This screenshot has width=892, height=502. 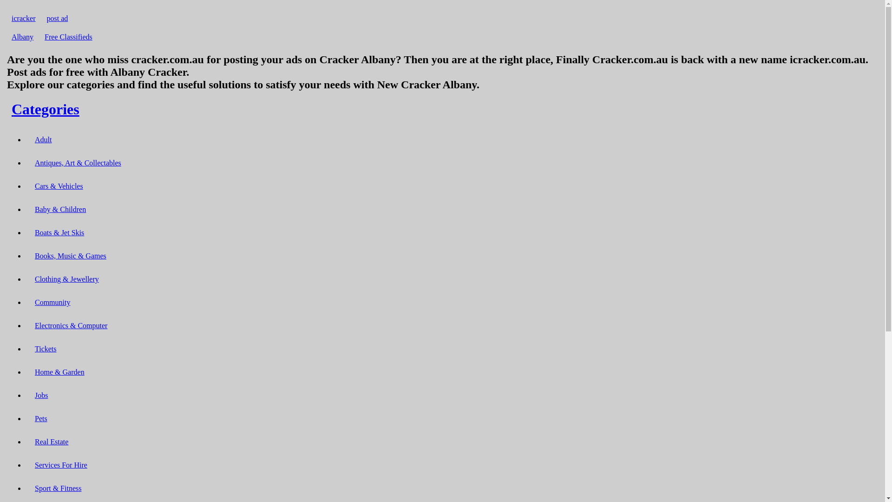 What do you see at coordinates (52, 302) in the screenshot?
I see `Community` at bounding box center [52, 302].